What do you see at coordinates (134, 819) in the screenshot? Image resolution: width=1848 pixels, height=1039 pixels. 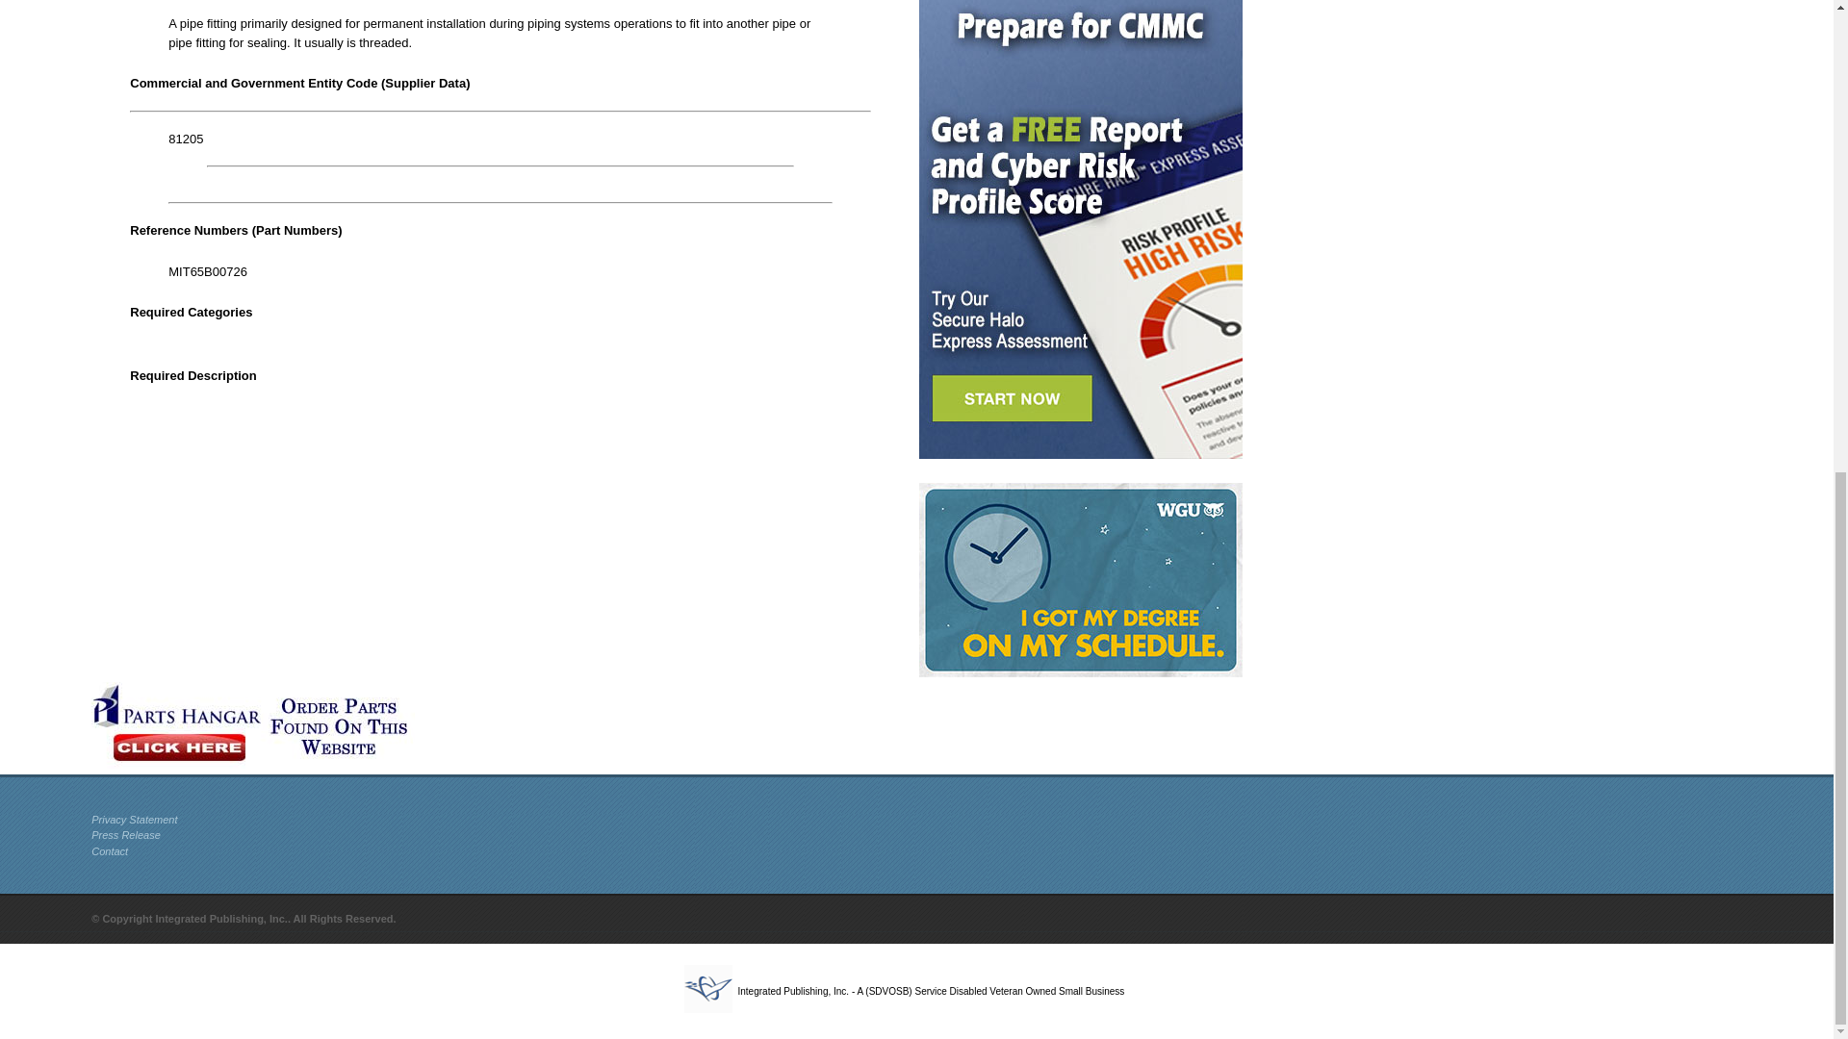 I see `Privacy Statement` at bounding box center [134, 819].